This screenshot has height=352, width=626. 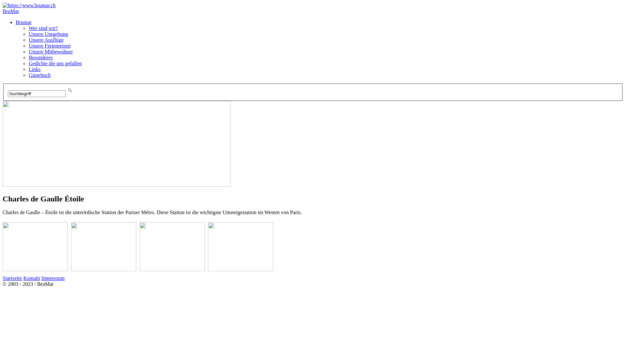 I want to click on Wer sind wir?, so click(x=43, y=28).